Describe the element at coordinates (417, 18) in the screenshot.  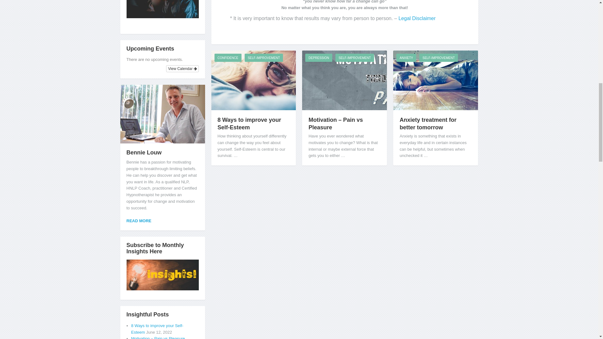
I see `Legal Disclaimer` at that location.